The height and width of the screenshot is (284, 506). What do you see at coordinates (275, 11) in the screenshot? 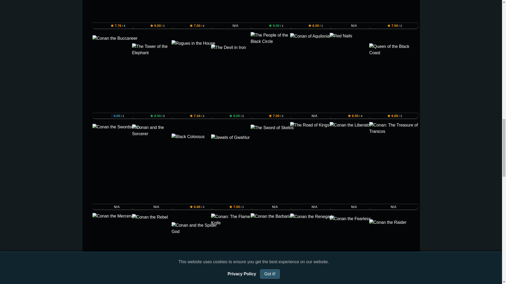
I see `Conan the Freebooter by L. Sprague de Camp, Robert E. Howard` at bounding box center [275, 11].